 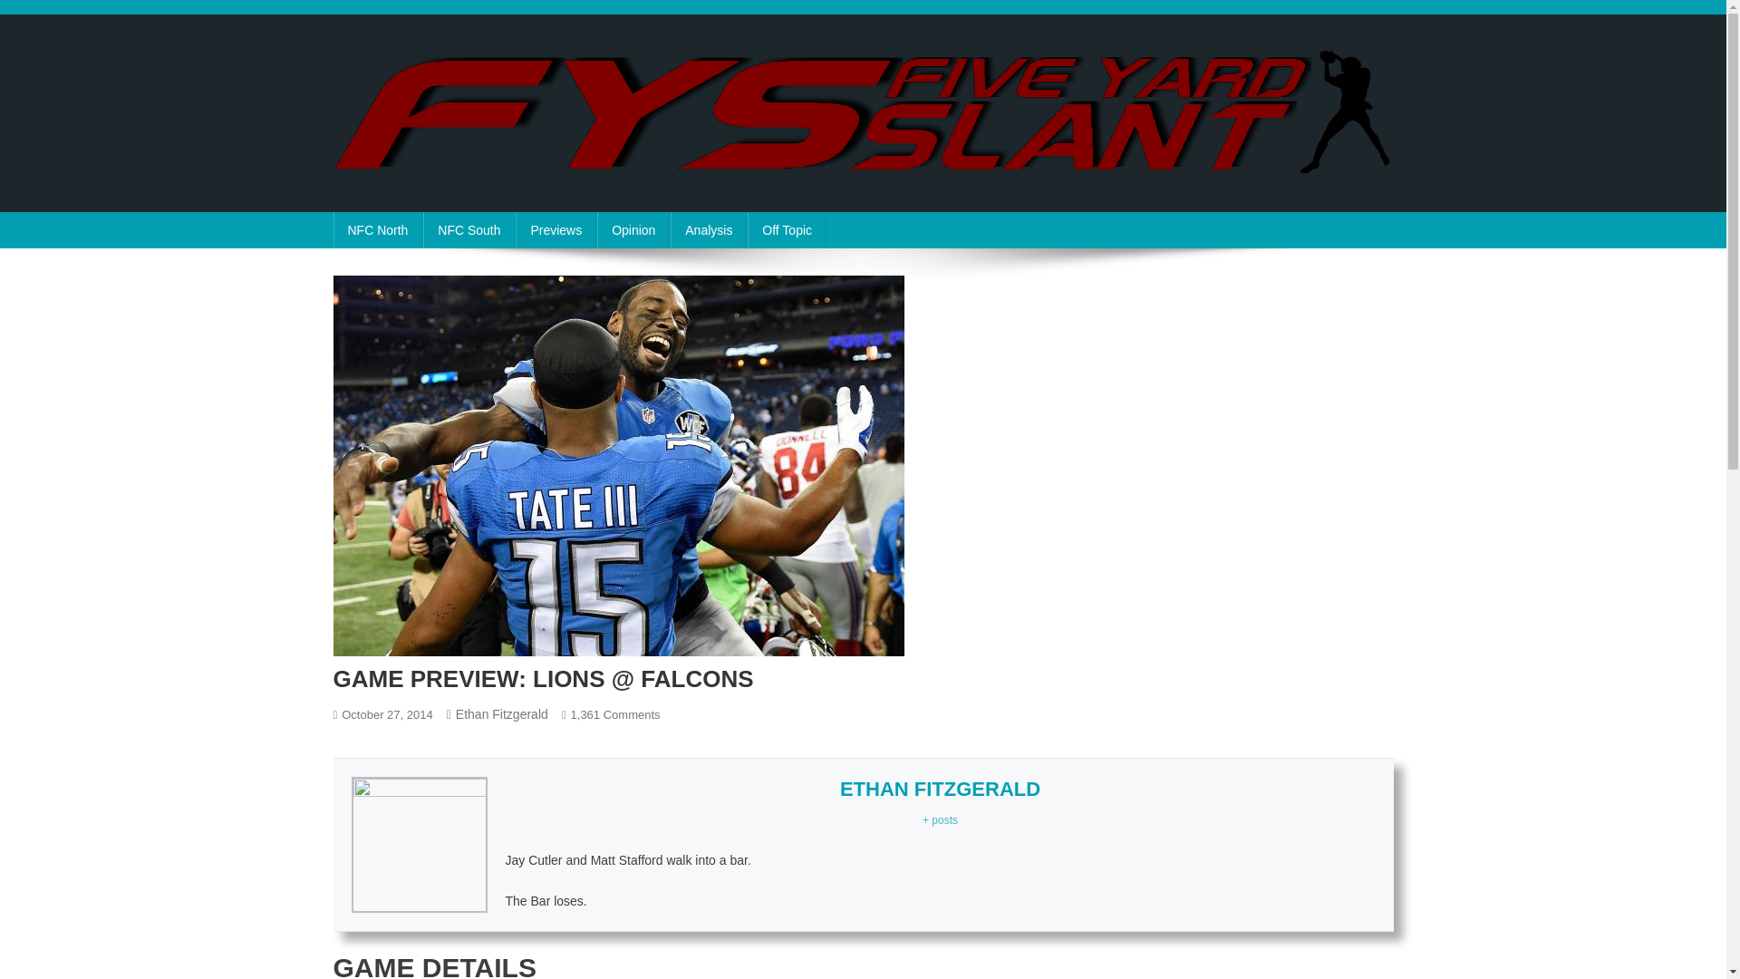 What do you see at coordinates (469, 230) in the screenshot?
I see `NFC South` at bounding box center [469, 230].